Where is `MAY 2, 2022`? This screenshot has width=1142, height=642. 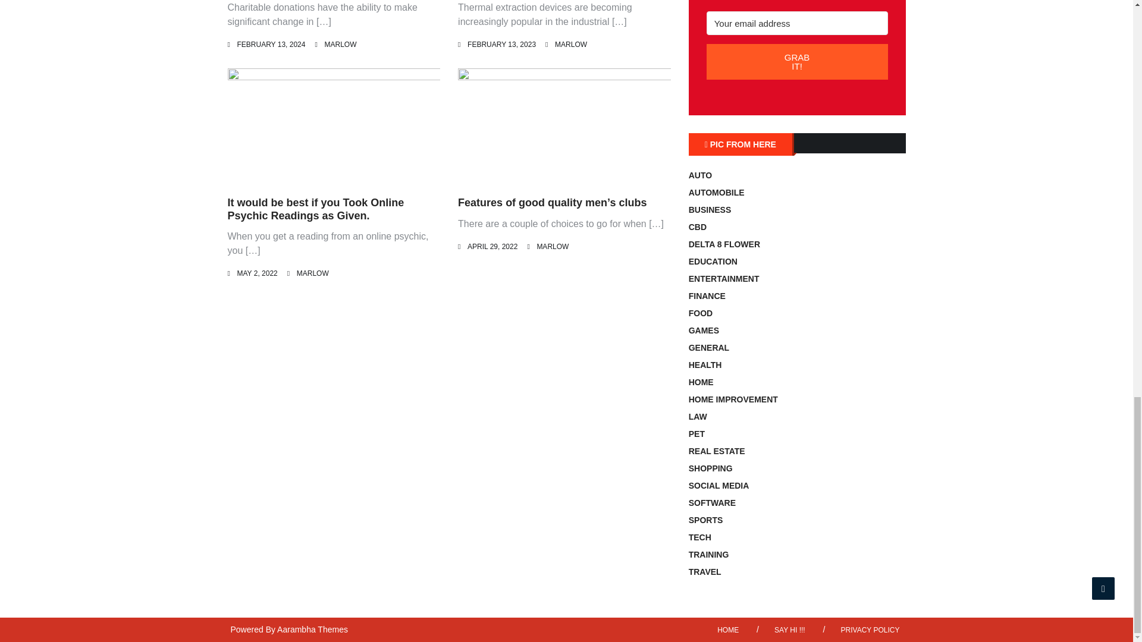
MAY 2, 2022 is located at coordinates (257, 273).